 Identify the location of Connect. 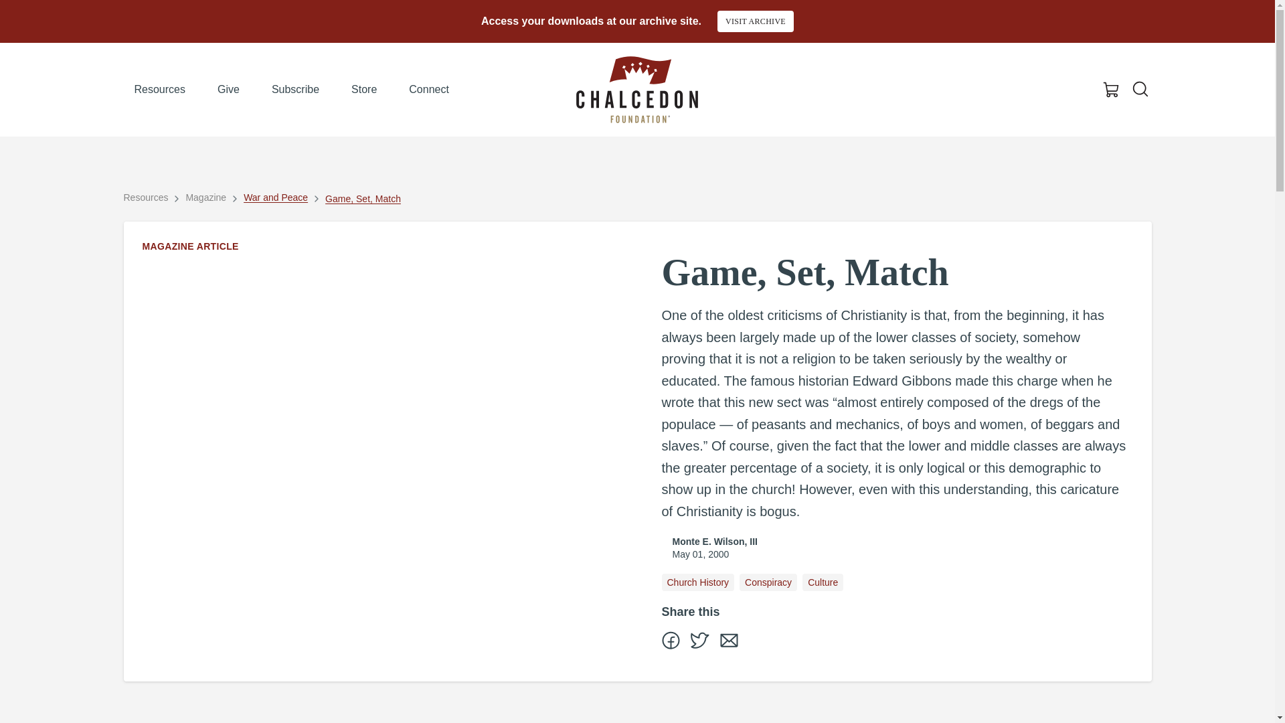
(429, 90).